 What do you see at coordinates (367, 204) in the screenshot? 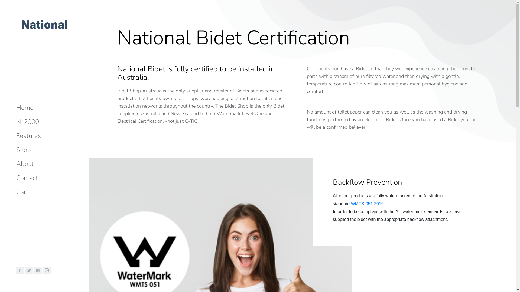
I see `WMTS-051:2016` at bounding box center [367, 204].